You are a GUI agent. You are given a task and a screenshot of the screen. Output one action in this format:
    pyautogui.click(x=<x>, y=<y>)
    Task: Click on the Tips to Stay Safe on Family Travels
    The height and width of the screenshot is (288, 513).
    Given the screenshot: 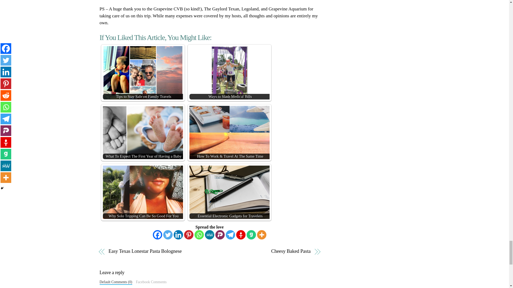 What is the action you would take?
    pyautogui.click(x=143, y=73)
    